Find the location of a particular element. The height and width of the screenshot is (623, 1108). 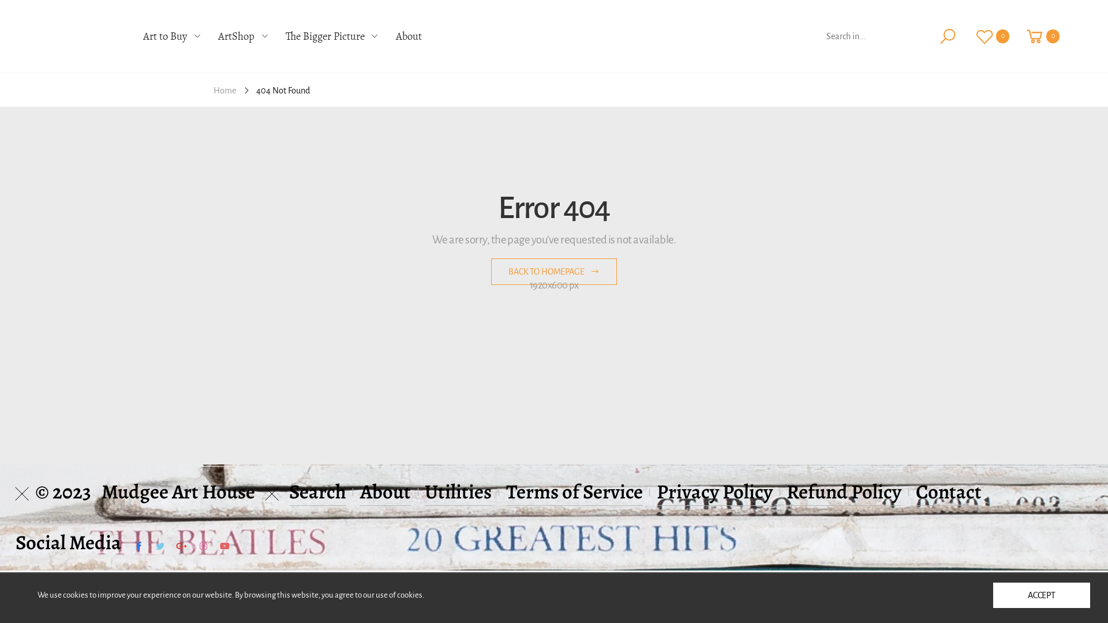

0 is located at coordinates (1042, 36).